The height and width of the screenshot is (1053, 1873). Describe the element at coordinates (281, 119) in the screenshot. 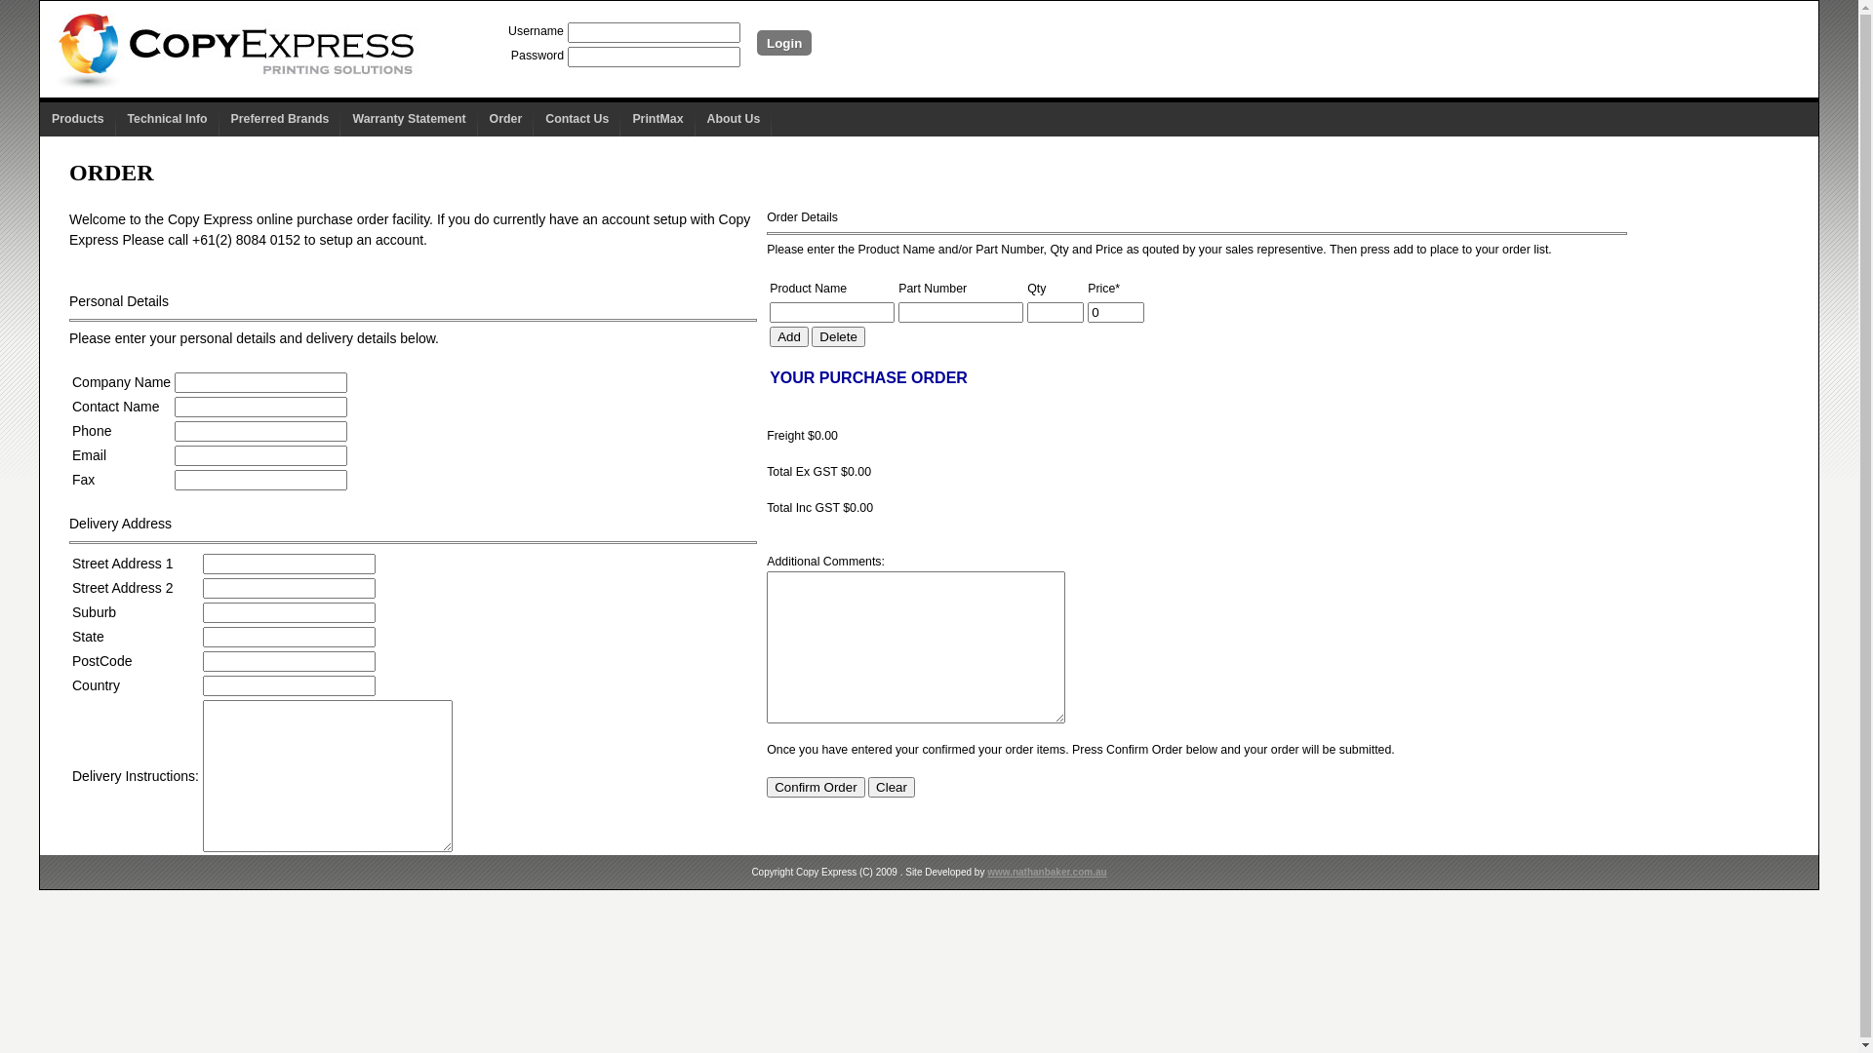

I see `Preferred Brands` at that location.